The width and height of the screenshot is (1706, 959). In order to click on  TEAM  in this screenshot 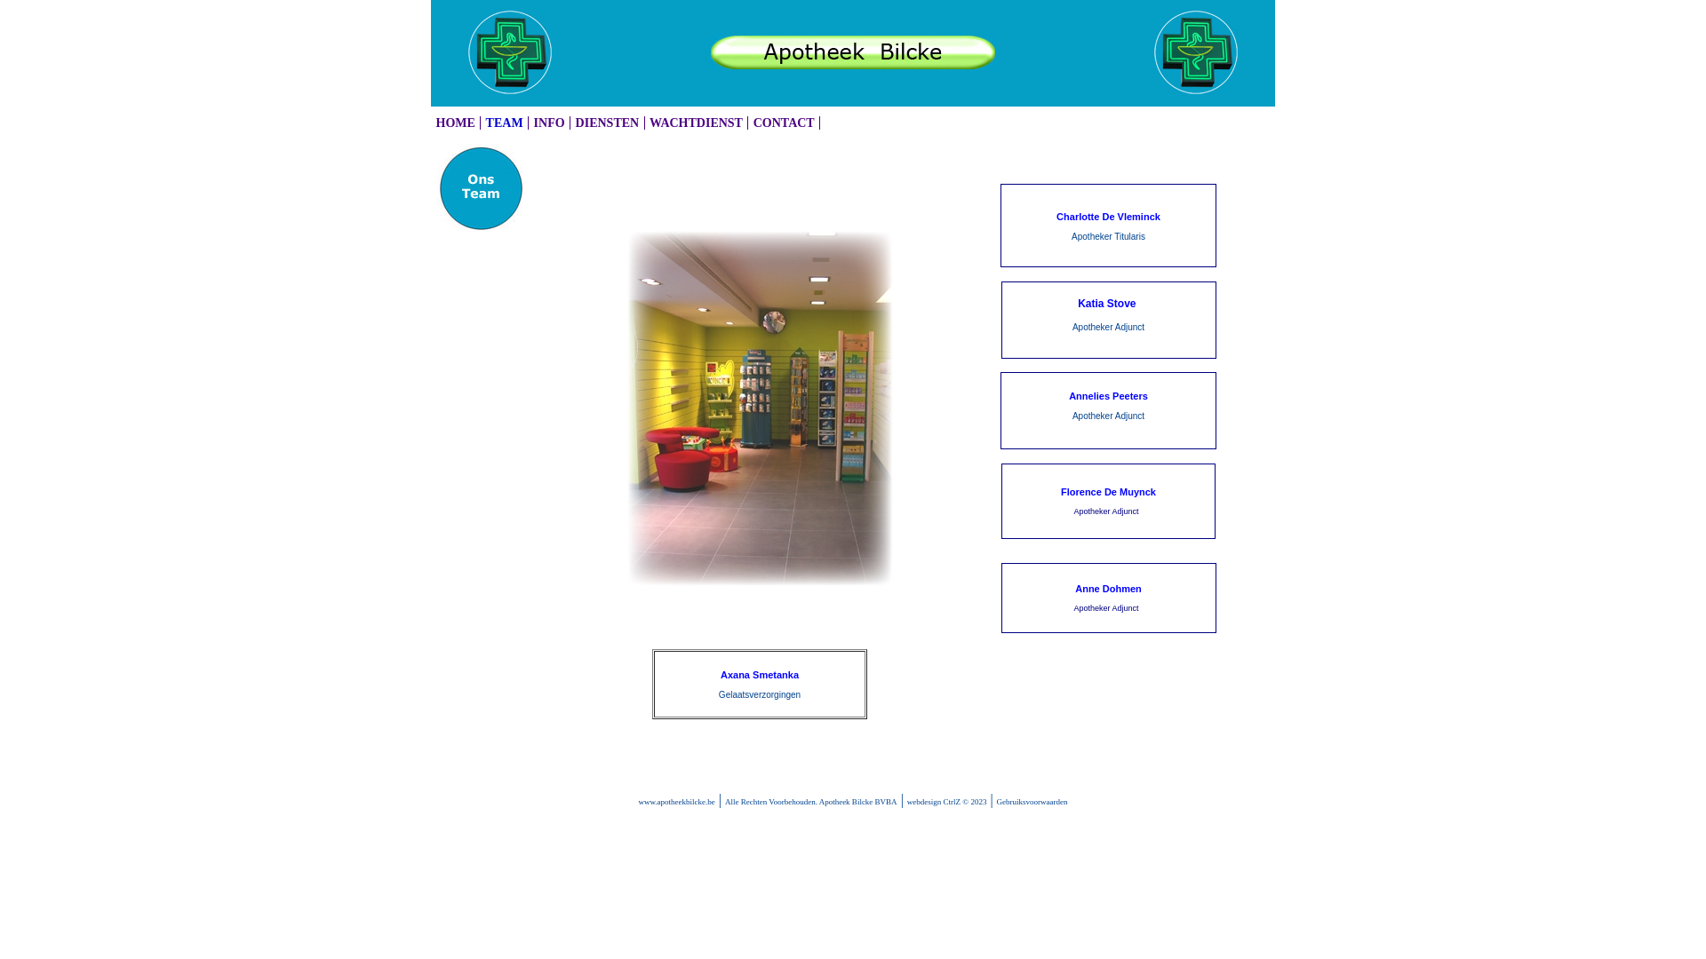, I will do `click(505, 123)`.